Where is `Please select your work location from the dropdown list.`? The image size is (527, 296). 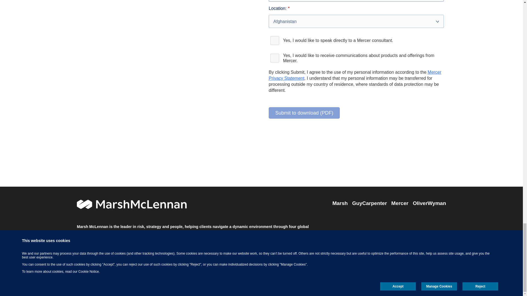
Please select your work location from the dropdown list. is located at coordinates (356, 21).